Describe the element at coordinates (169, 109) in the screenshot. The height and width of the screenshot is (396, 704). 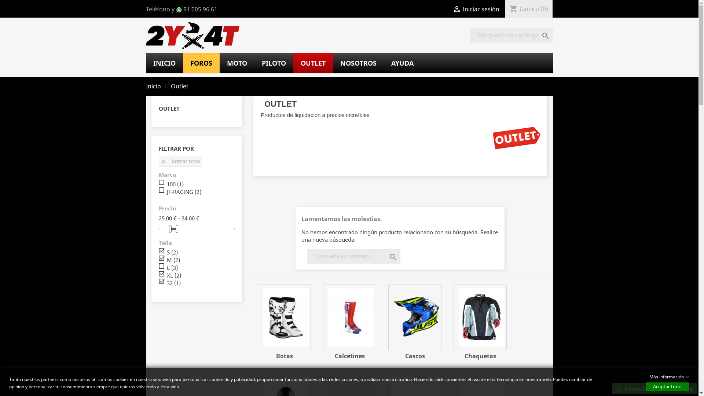
I see `OUTLET` at that location.